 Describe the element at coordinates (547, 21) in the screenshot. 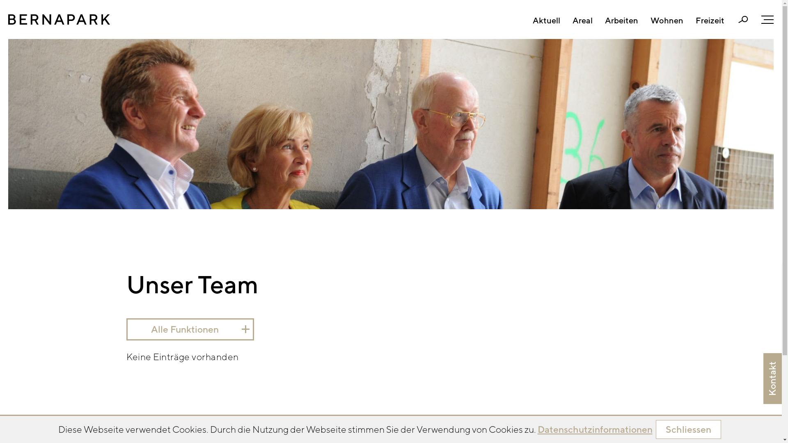

I see `Aktuell` at that location.